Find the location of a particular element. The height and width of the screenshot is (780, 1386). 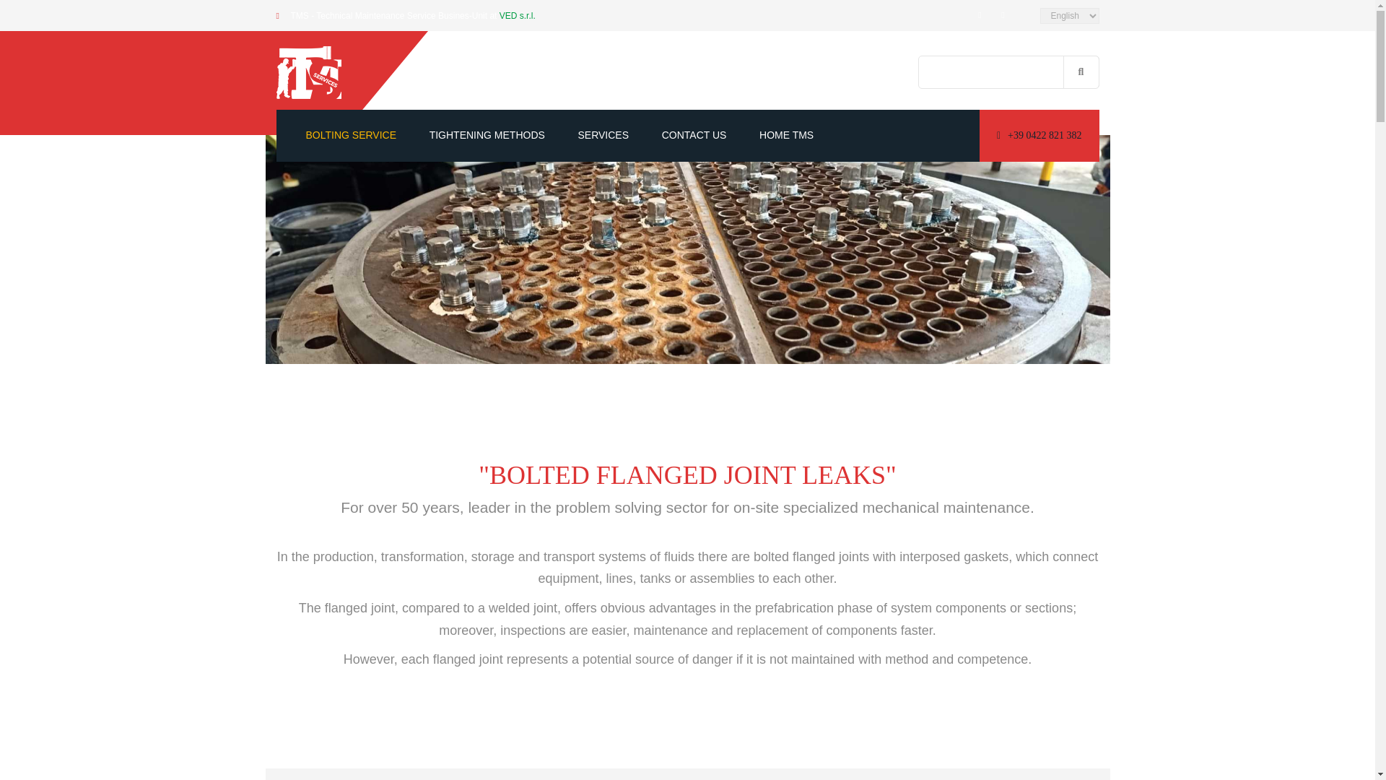

SERVICES is located at coordinates (603, 136).